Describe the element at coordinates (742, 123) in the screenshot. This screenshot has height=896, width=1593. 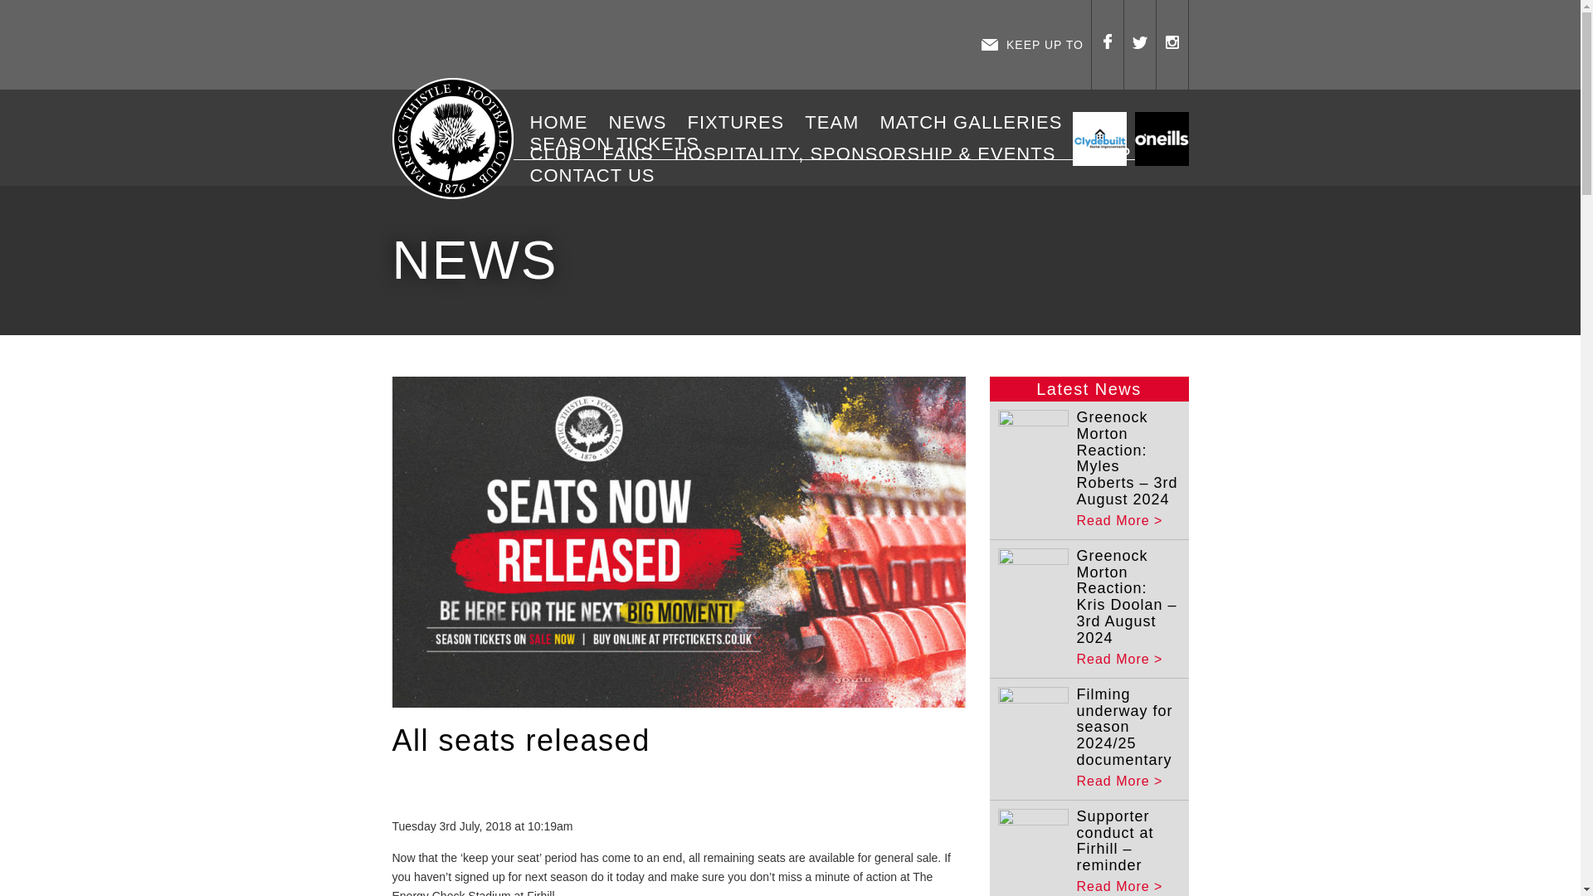
I see `FIXTURES` at that location.